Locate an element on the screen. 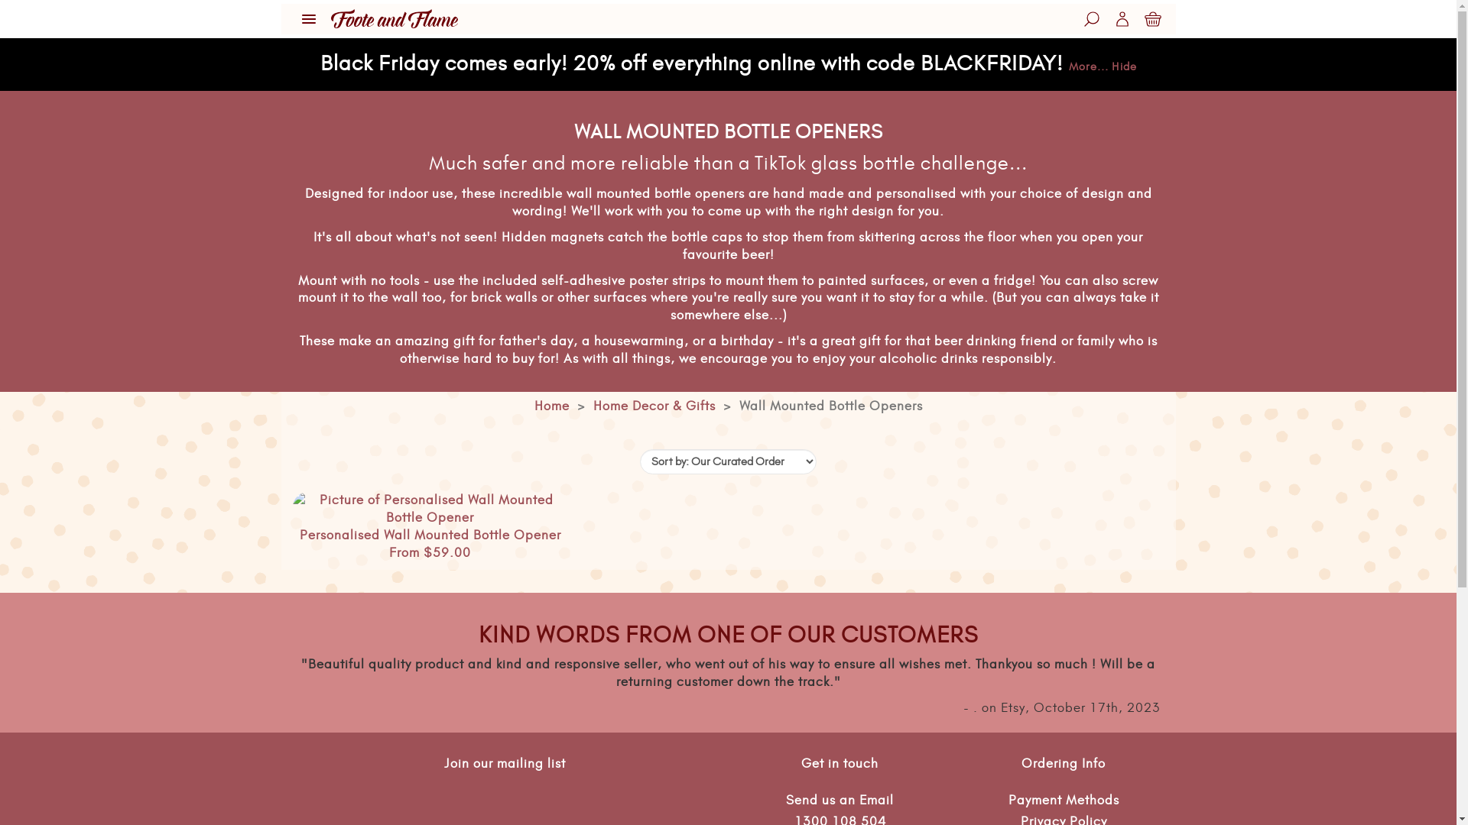  Payment Methods is located at coordinates (1064, 801).